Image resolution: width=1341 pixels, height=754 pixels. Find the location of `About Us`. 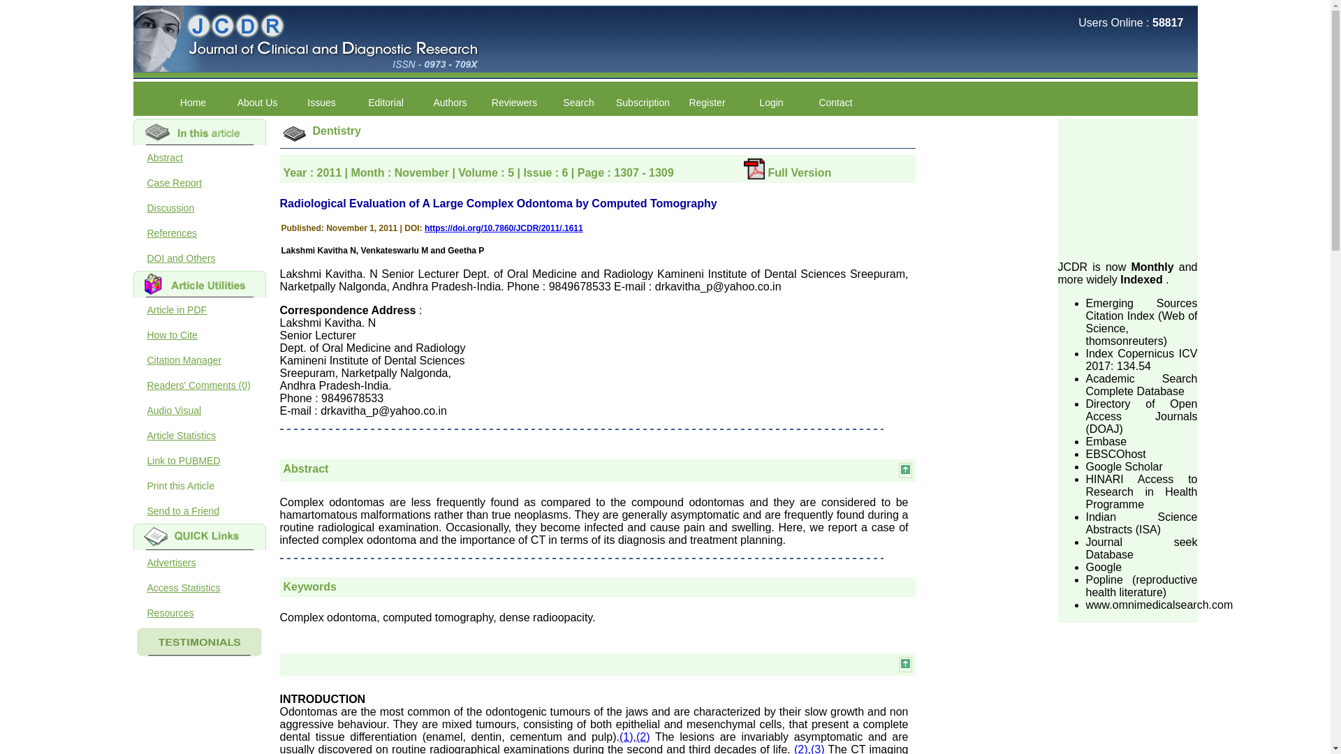

About Us is located at coordinates (257, 102).